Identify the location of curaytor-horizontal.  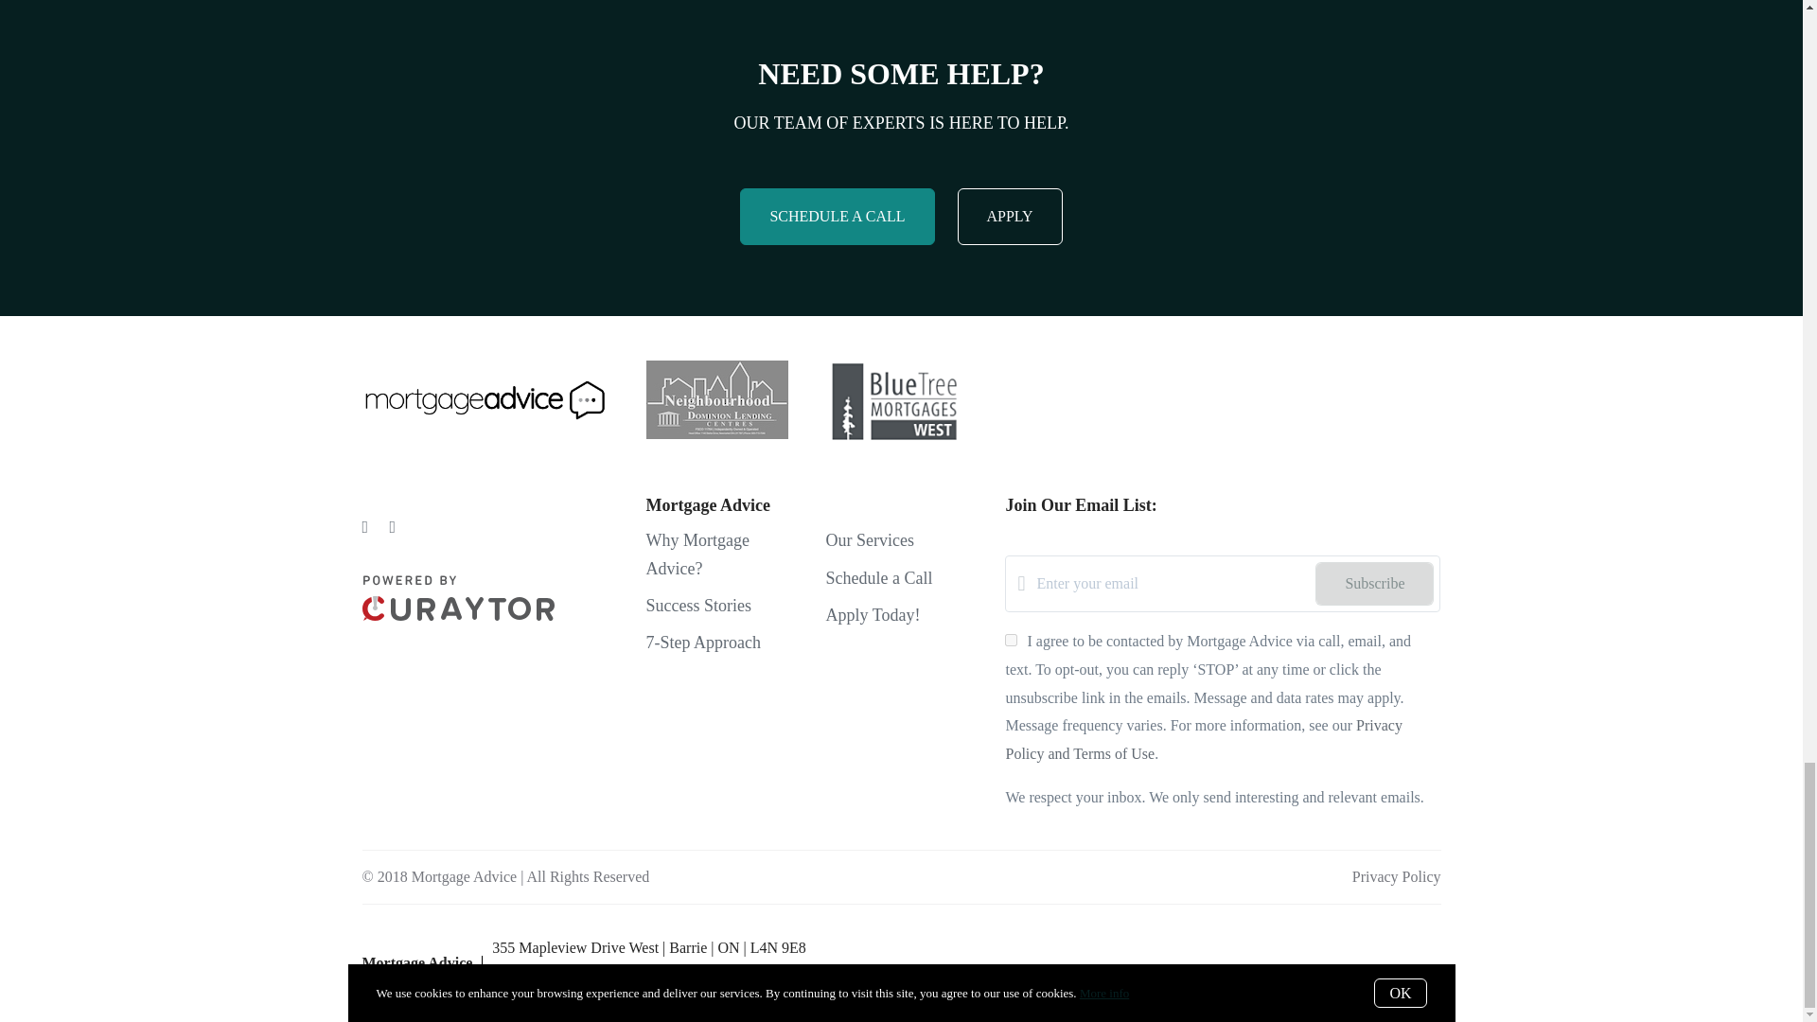
(458, 598).